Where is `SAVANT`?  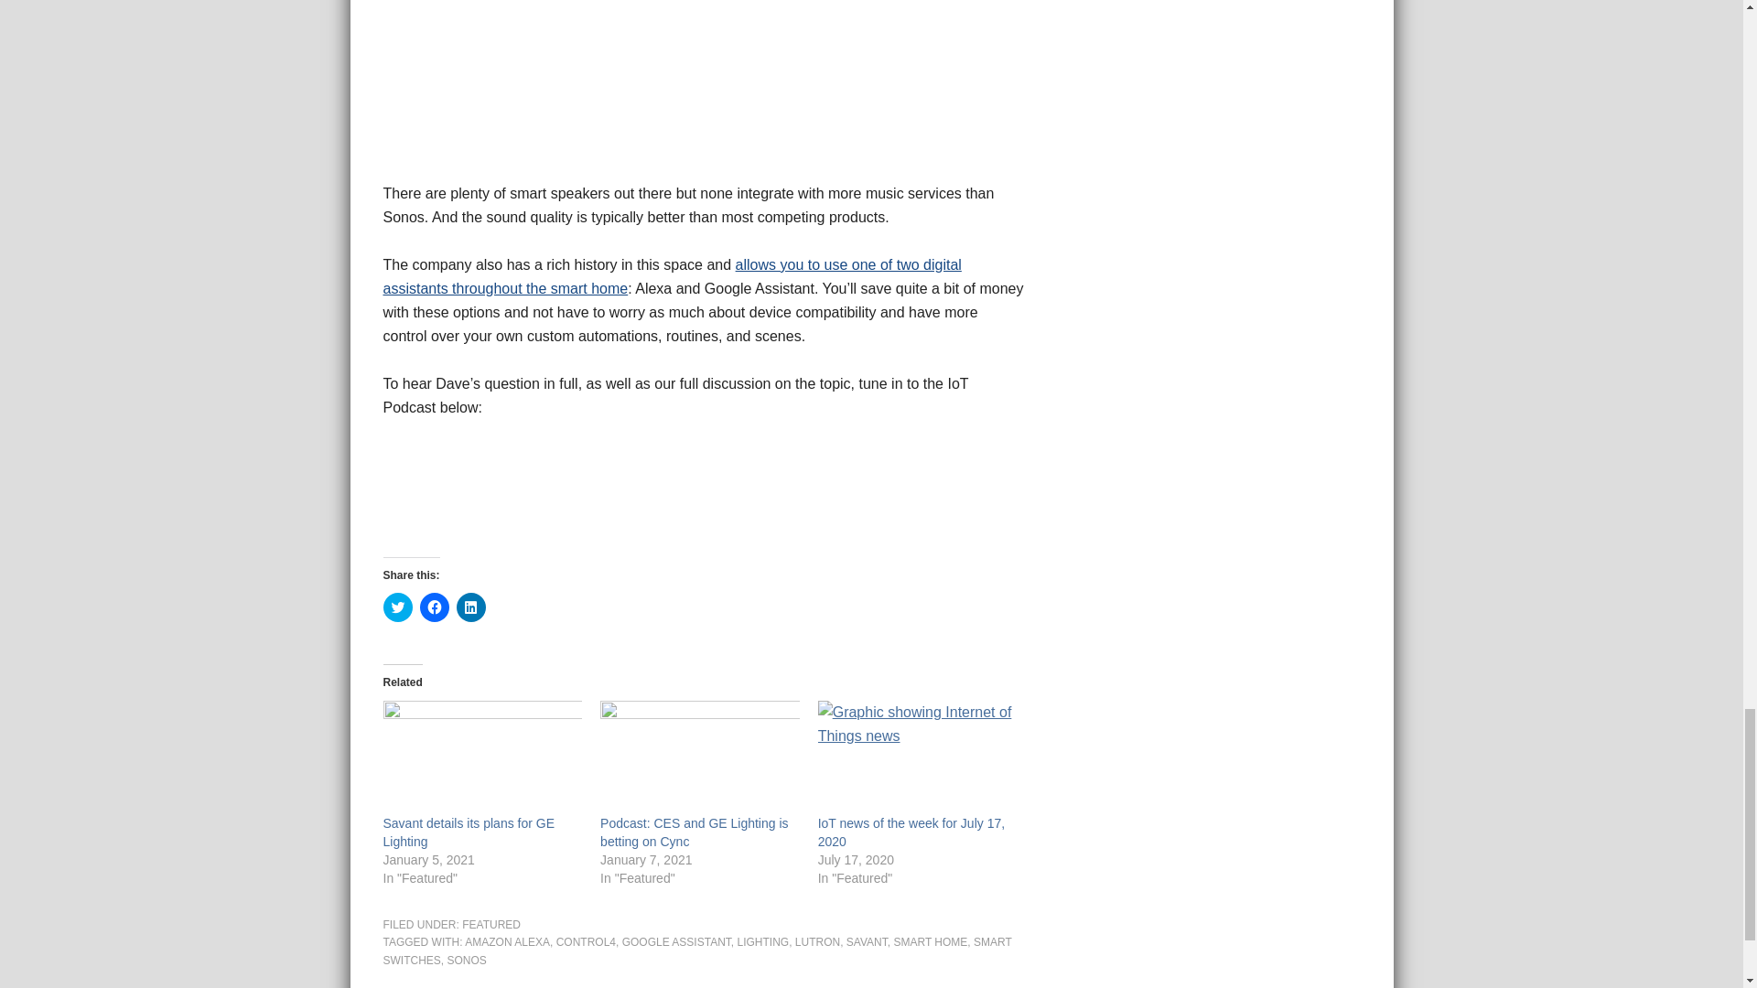 SAVANT is located at coordinates (867, 941).